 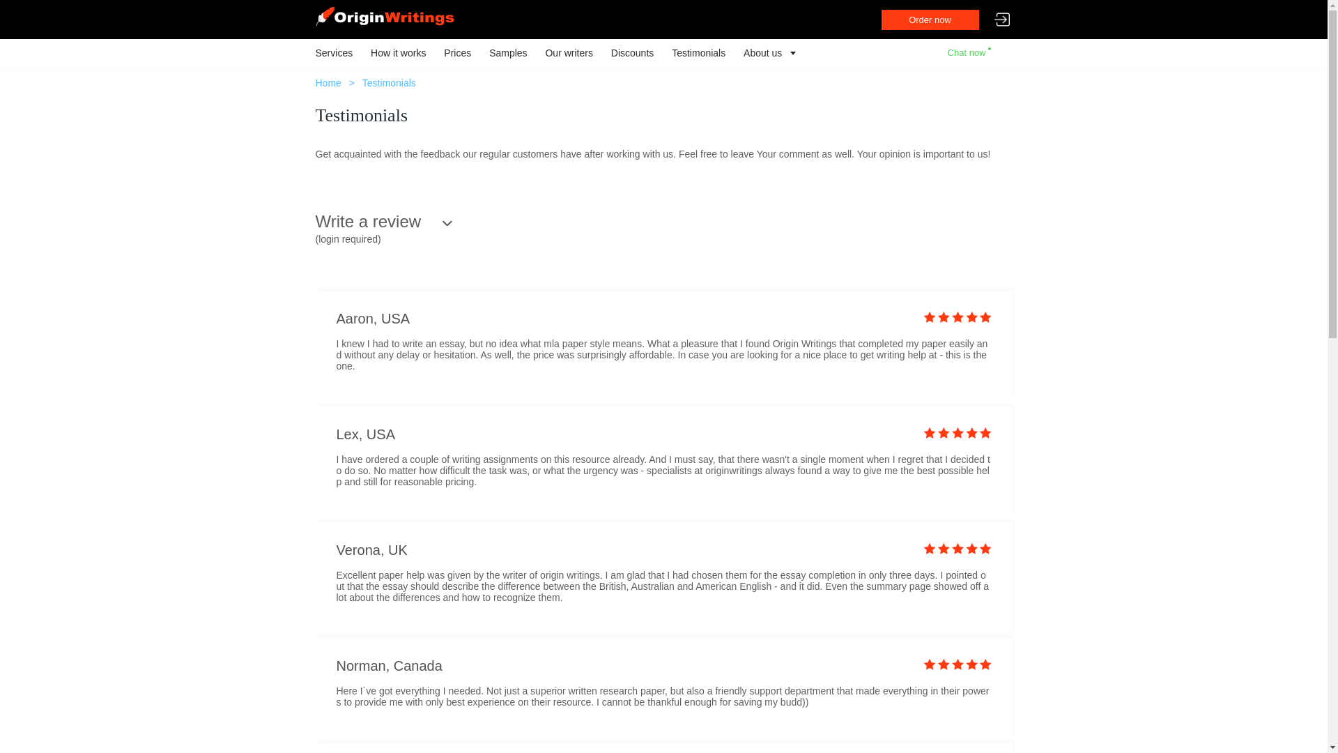 What do you see at coordinates (383, 222) in the screenshot?
I see `Write a review` at bounding box center [383, 222].